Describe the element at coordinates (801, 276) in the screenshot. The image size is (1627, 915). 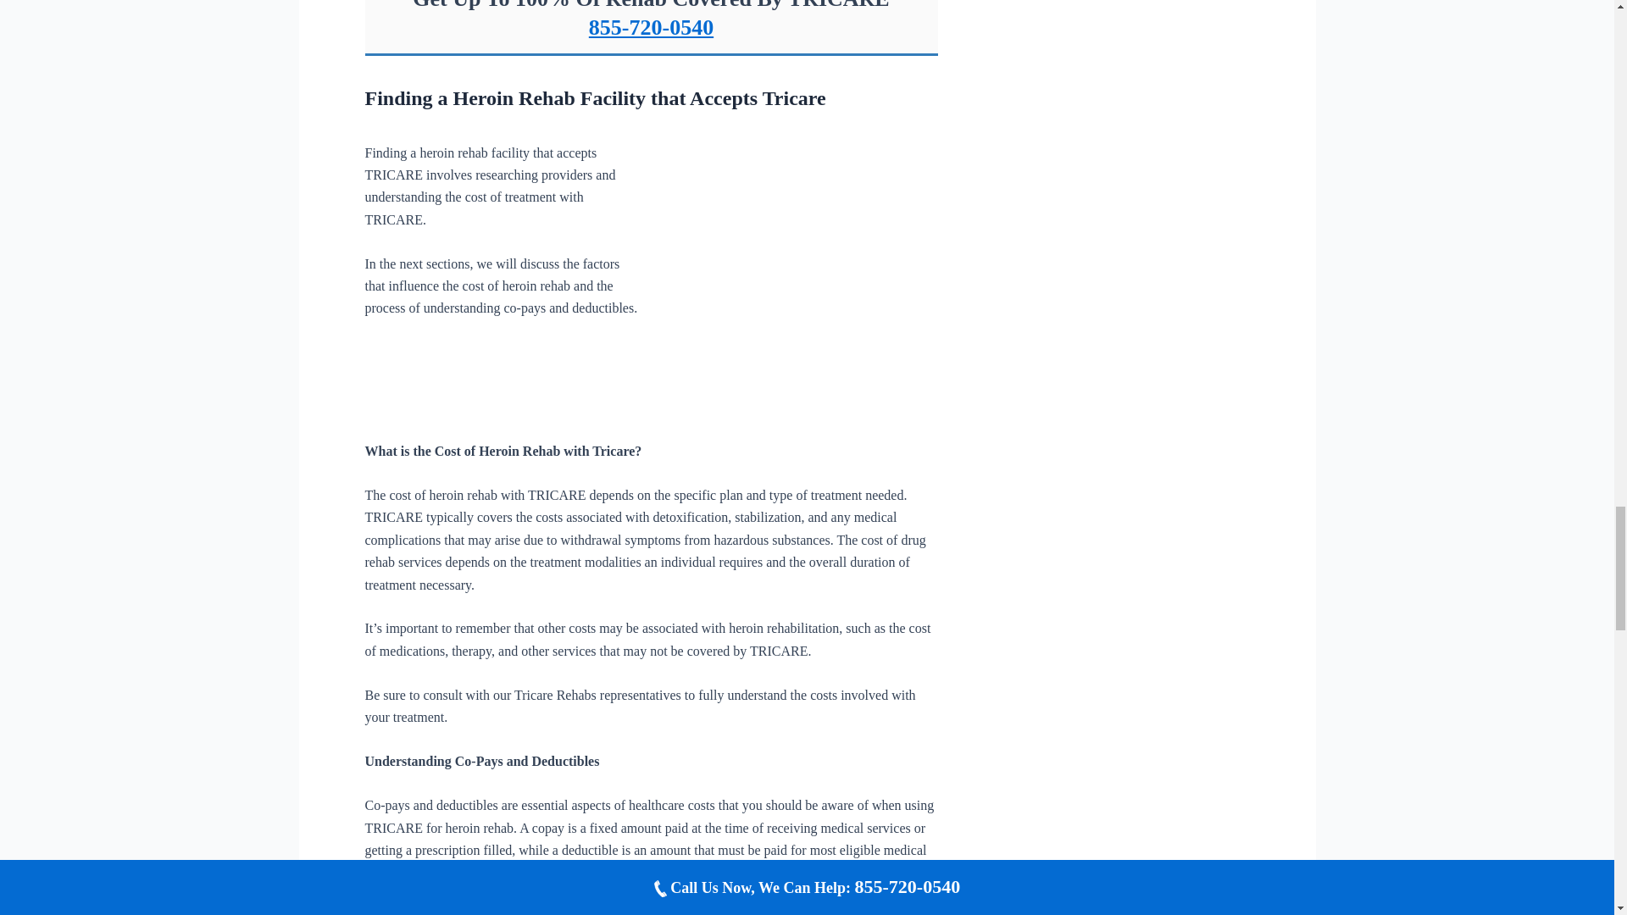
I see `Understanding 3` at that location.